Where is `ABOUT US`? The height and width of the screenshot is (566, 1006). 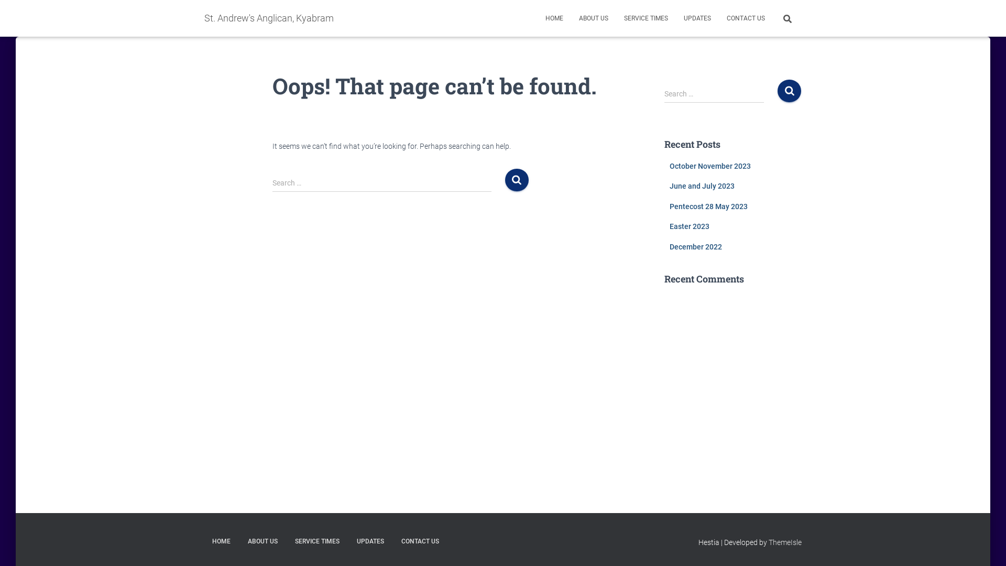 ABOUT US is located at coordinates (263, 542).